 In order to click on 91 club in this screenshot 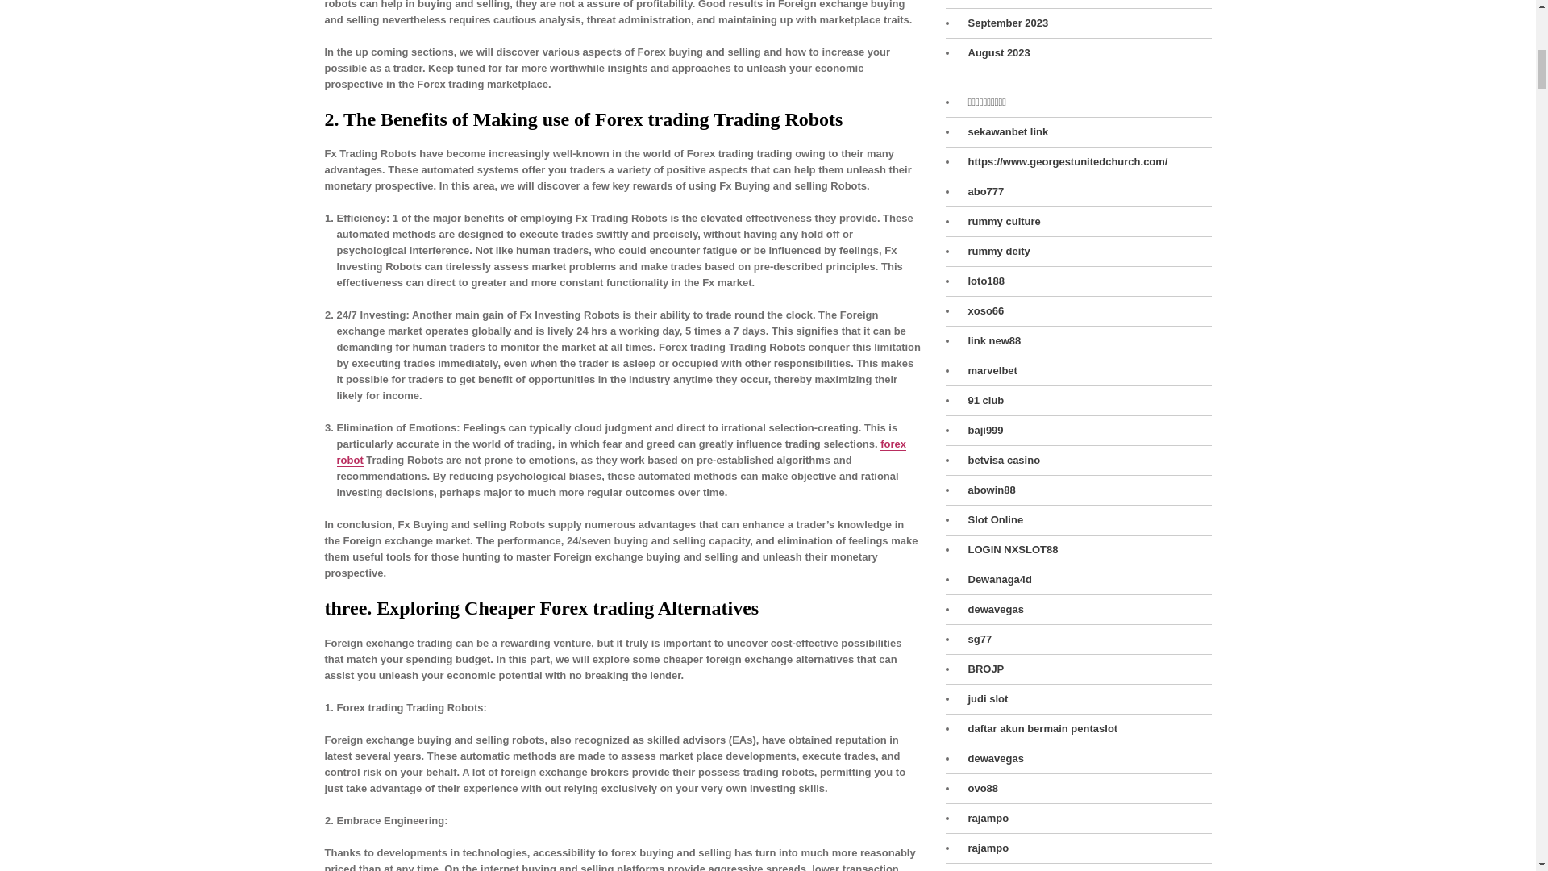, I will do `click(981, 400)`.